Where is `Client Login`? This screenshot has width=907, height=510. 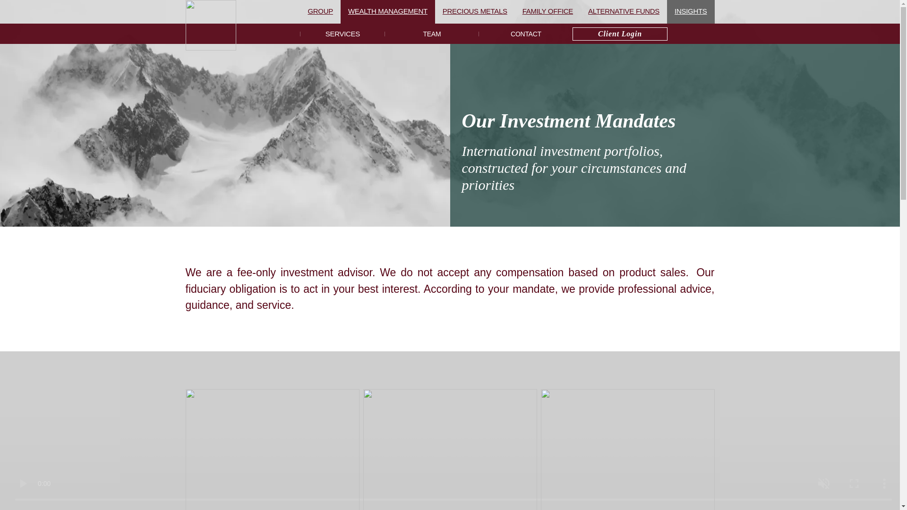 Client Login is located at coordinates (619, 34).